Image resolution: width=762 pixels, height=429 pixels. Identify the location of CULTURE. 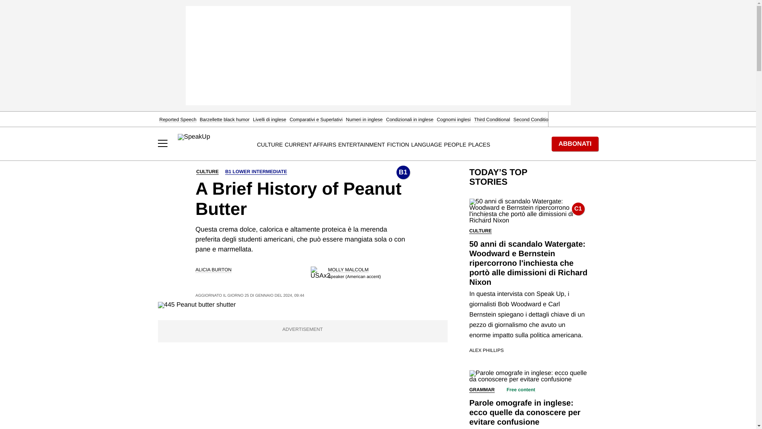
(270, 145).